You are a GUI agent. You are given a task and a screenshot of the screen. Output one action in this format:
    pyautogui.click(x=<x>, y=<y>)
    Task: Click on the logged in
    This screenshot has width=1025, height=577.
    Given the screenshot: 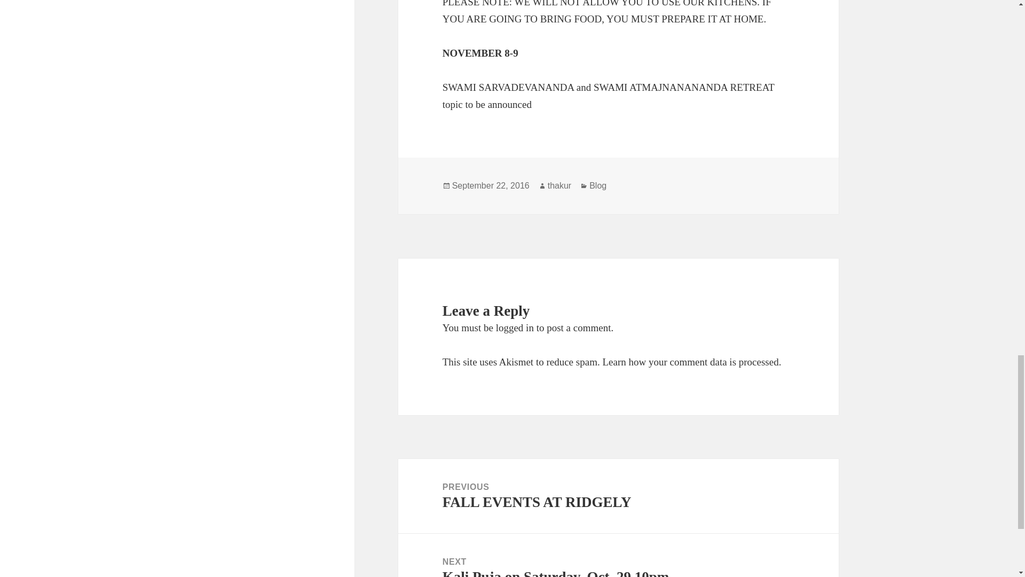 What is the action you would take?
    pyautogui.click(x=690, y=362)
    